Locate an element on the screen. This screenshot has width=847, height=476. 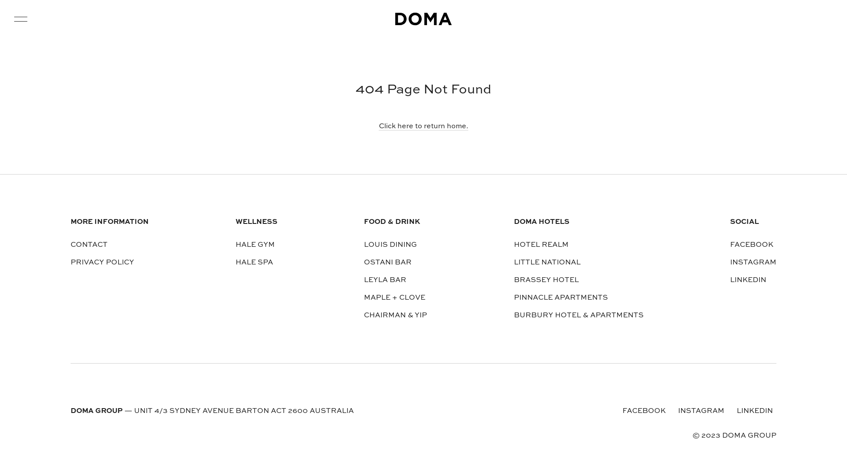
LITTLE NATIONAL is located at coordinates (547, 263).